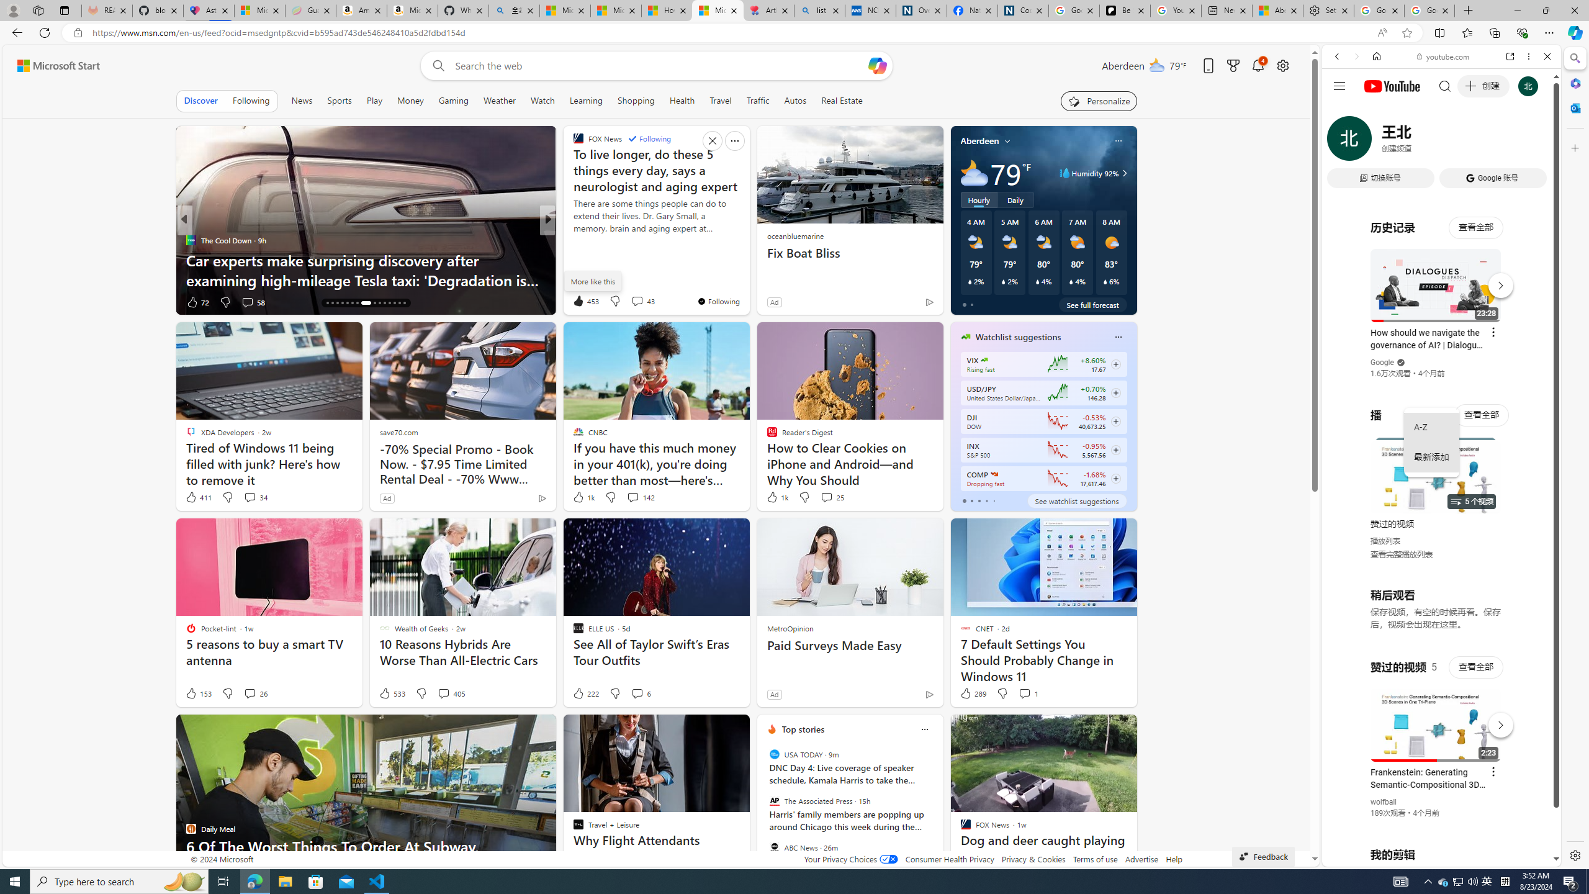 The image size is (1589, 894). I want to click on 1k Like, so click(777, 497).